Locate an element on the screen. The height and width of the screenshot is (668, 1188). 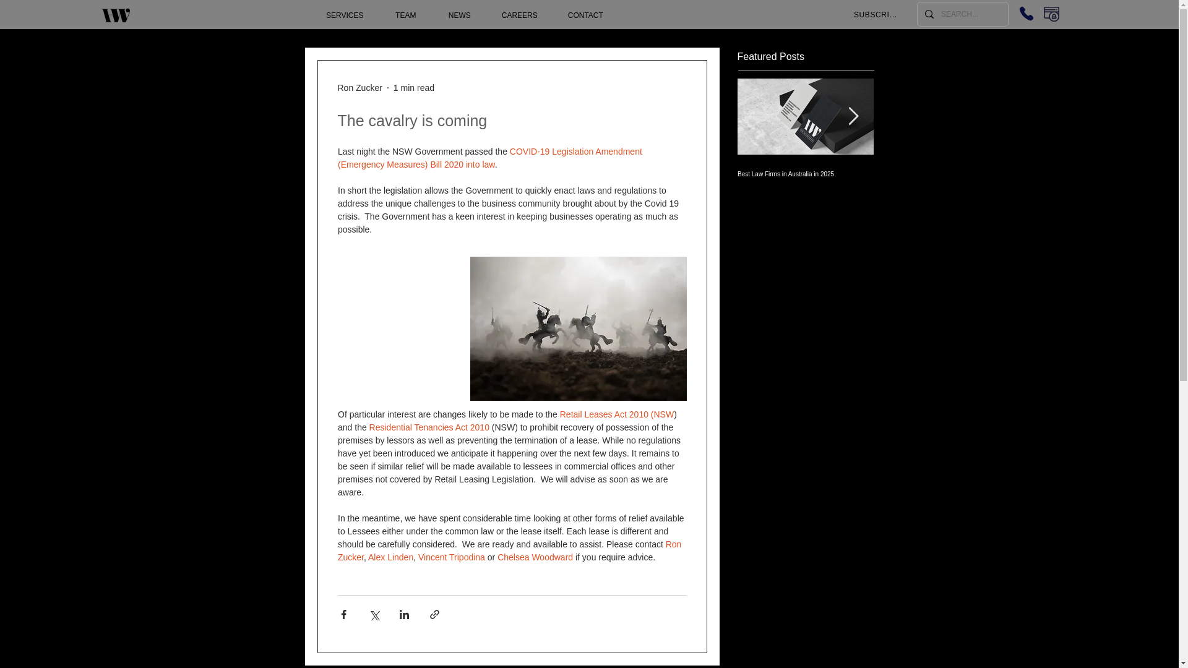
NEWS is located at coordinates (459, 15).